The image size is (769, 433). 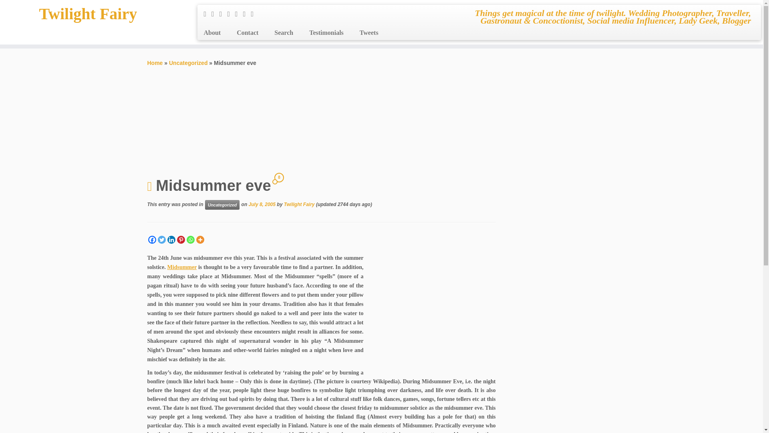 What do you see at coordinates (247, 14) in the screenshot?
I see `Follow me on Youtube` at bounding box center [247, 14].